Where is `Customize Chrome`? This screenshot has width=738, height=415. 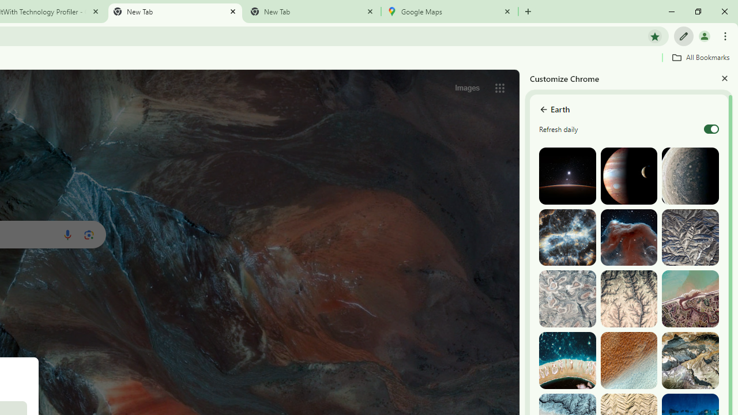 Customize Chrome is located at coordinates (684, 36).